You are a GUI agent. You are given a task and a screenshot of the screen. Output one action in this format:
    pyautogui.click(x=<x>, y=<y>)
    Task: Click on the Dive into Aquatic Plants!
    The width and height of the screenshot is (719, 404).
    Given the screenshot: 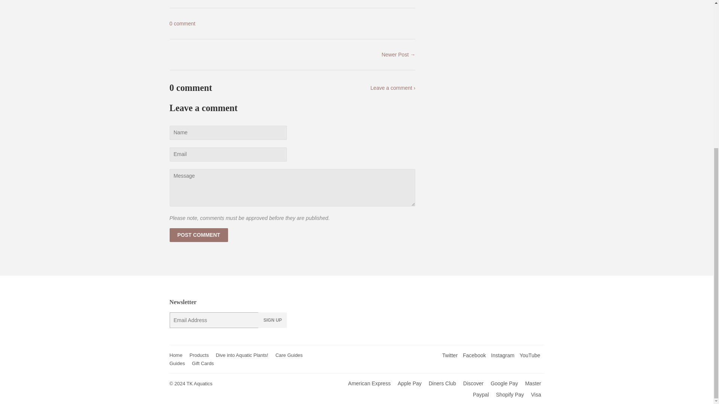 What is the action you would take?
    pyautogui.click(x=242, y=355)
    